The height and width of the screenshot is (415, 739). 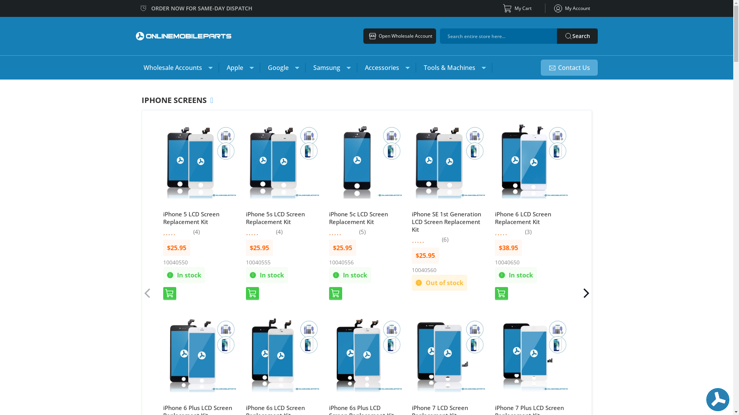 What do you see at coordinates (577, 36) in the screenshot?
I see `Search` at bounding box center [577, 36].